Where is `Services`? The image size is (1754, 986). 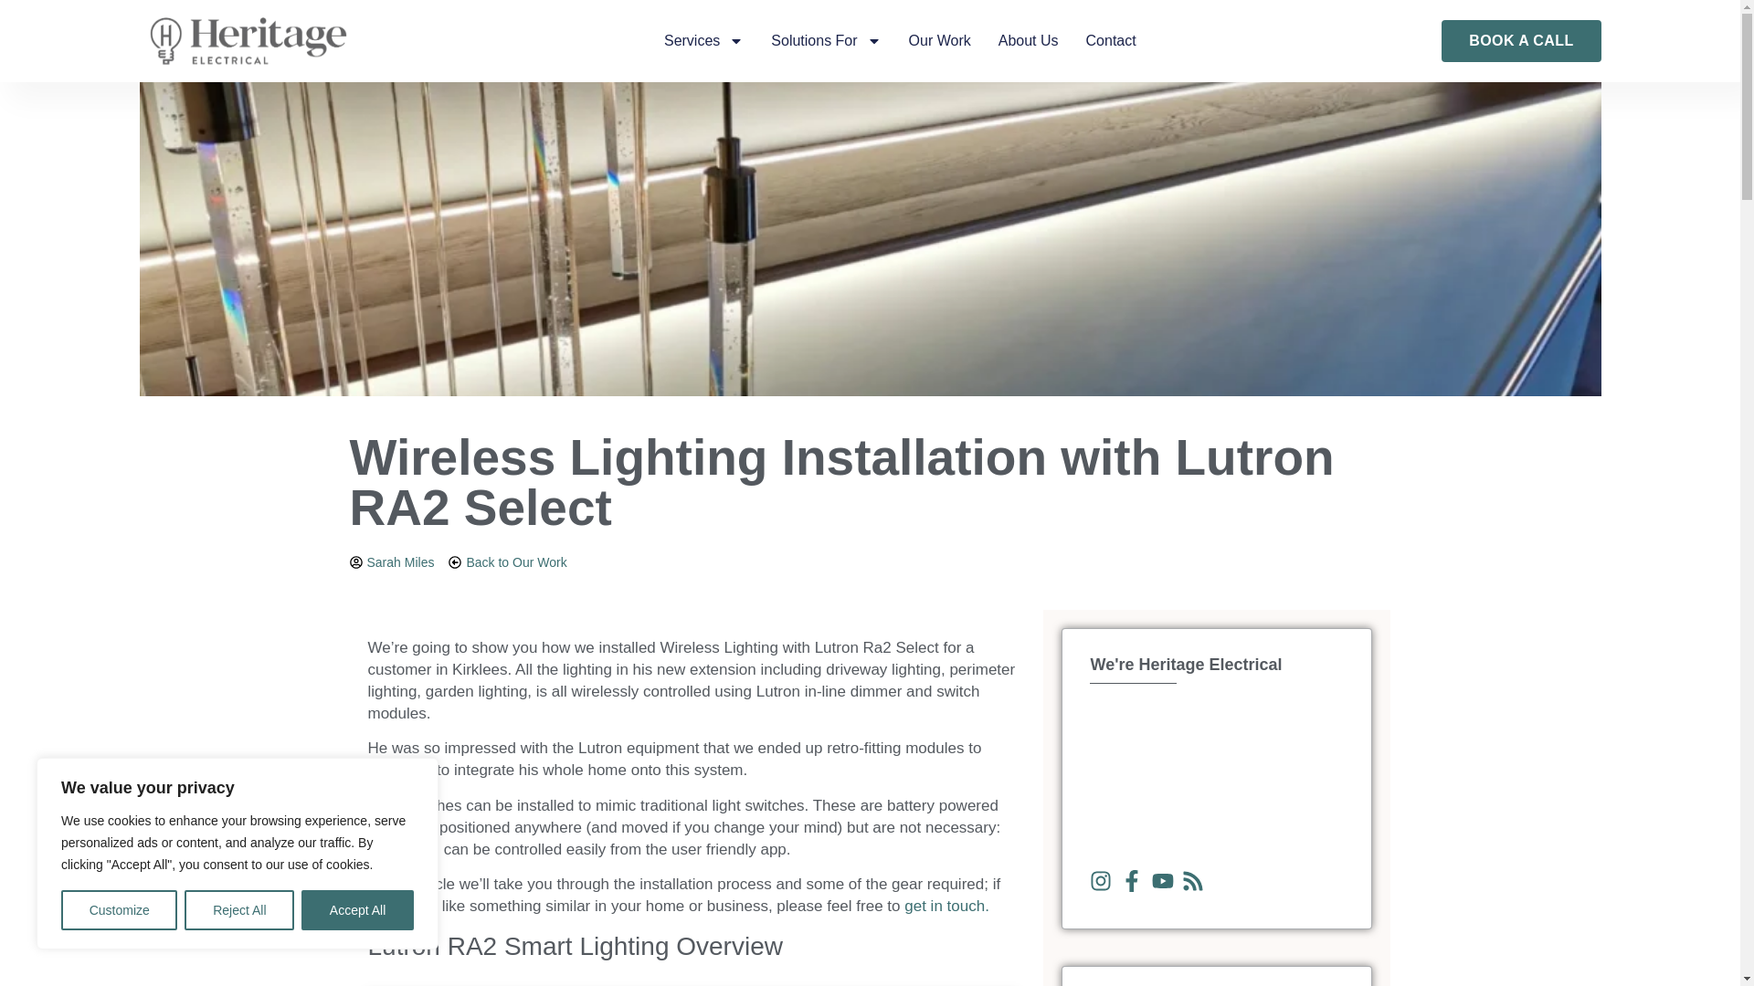
Services is located at coordinates (703, 41).